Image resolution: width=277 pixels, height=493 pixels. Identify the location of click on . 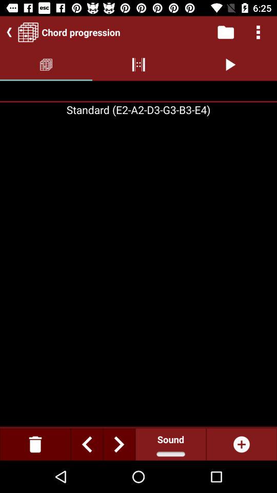
(241, 444).